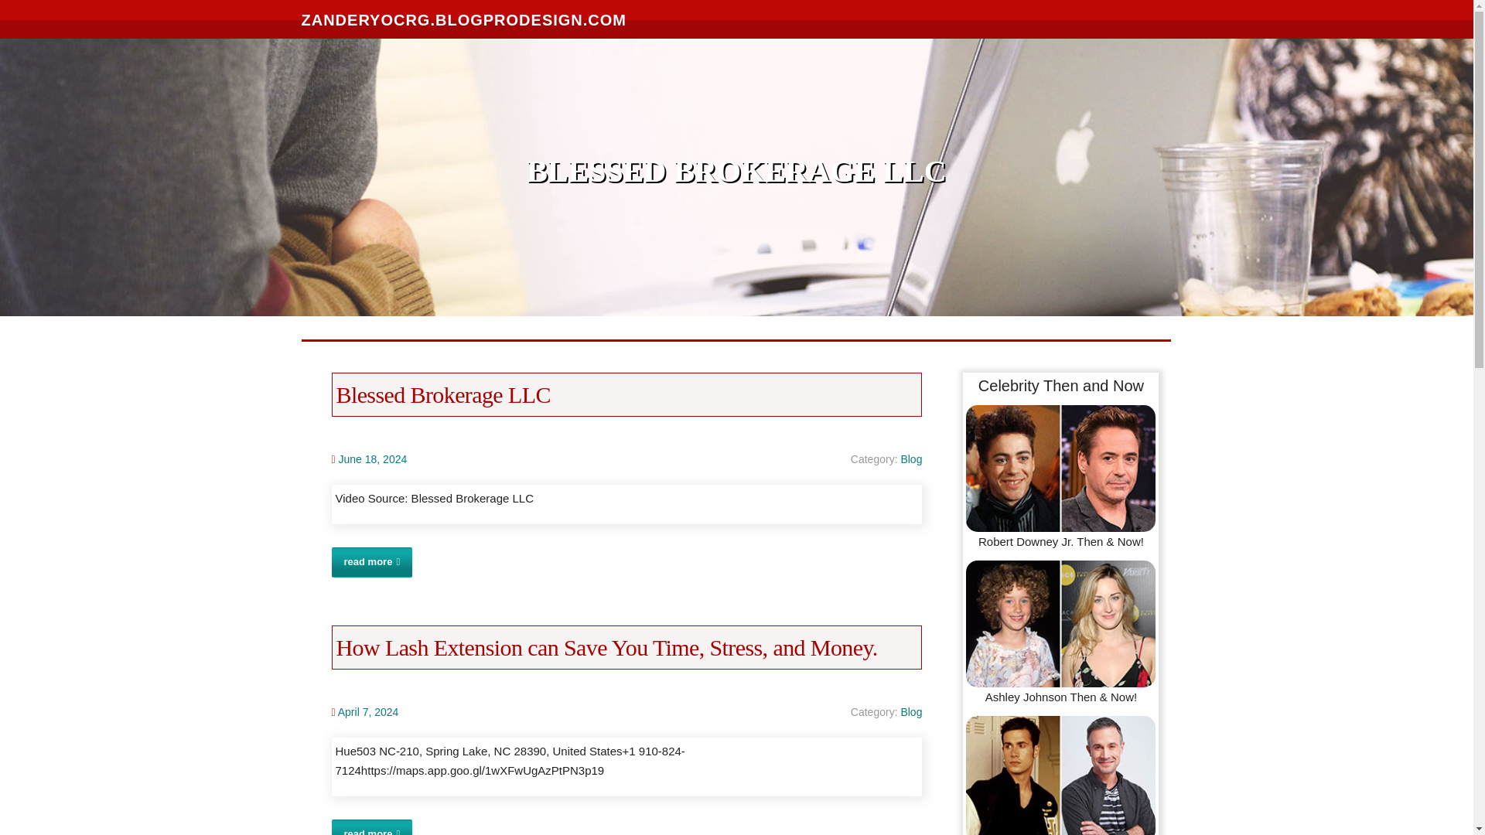 This screenshot has height=835, width=1485. What do you see at coordinates (373, 459) in the screenshot?
I see `June 18, 2024` at bounding box center [373, 459].